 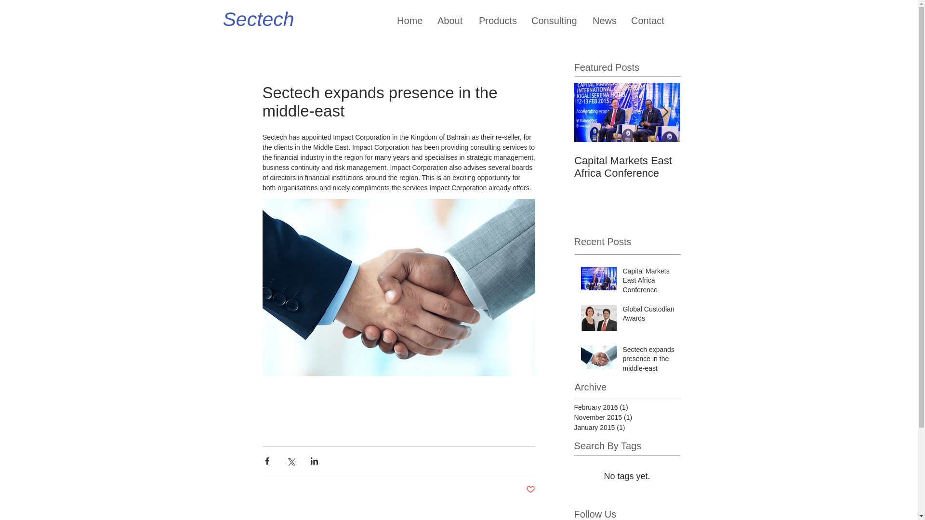 What do you see at coordinates (258, 19) in the screenshot?
I see `Sectech` at bounding box center [258, 19].